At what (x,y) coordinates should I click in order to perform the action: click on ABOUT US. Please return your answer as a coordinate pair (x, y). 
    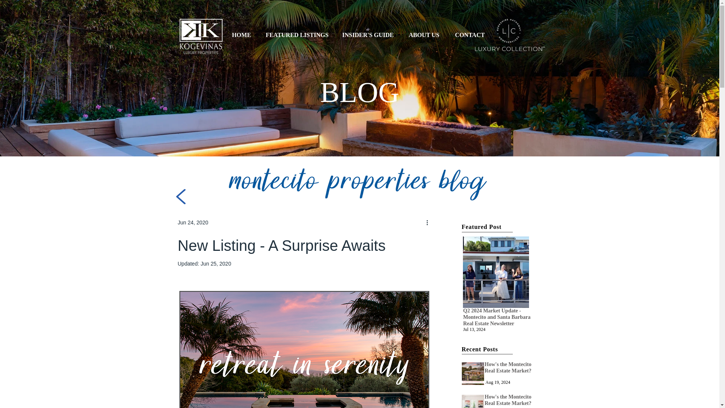
    Looking at the image, I should click on (424, 35).